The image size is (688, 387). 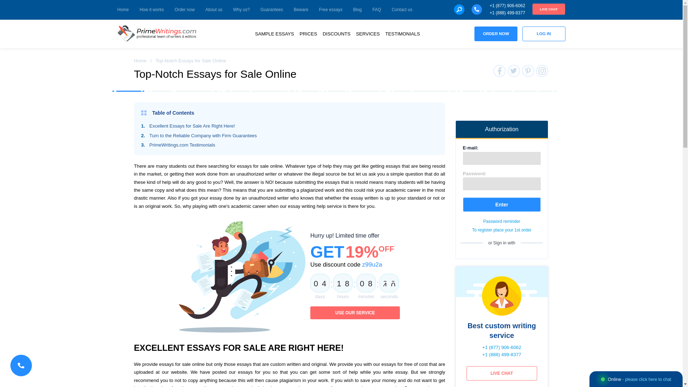 What do you see at coordinates (402, 10) in the screenshot?
I see `Contact us` at bounding box center [402, 10].